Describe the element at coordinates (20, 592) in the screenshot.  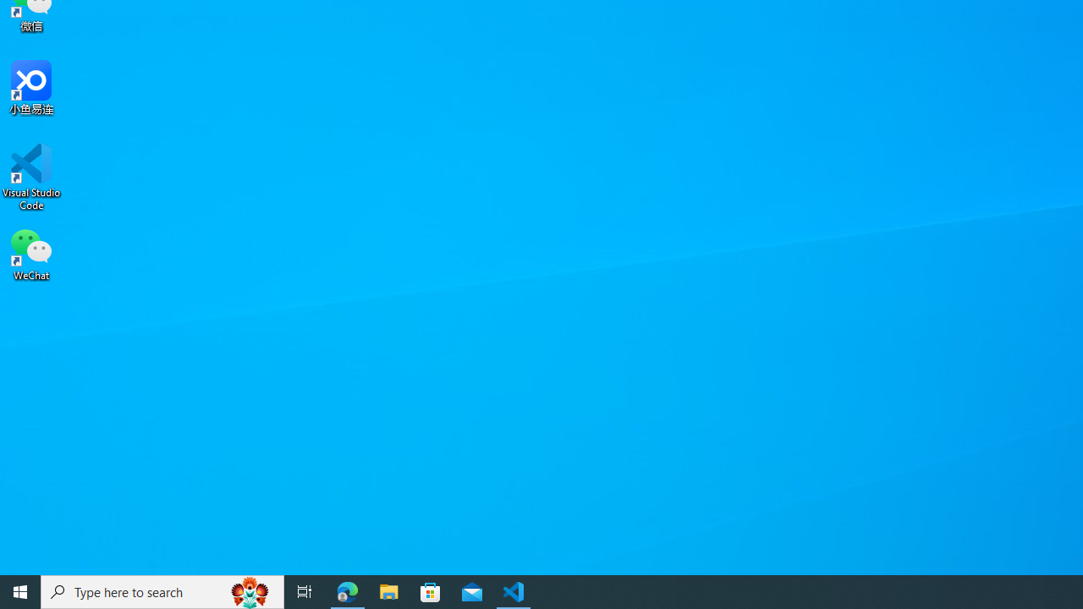
I see `Start` at that location.